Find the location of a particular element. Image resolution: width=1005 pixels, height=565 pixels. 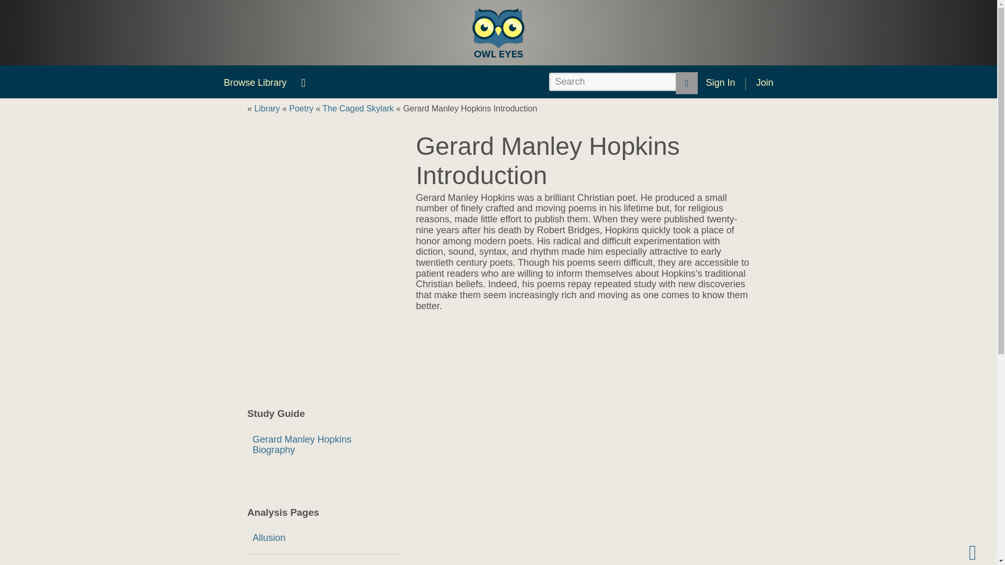

Join is located at coordinates (764, 83).